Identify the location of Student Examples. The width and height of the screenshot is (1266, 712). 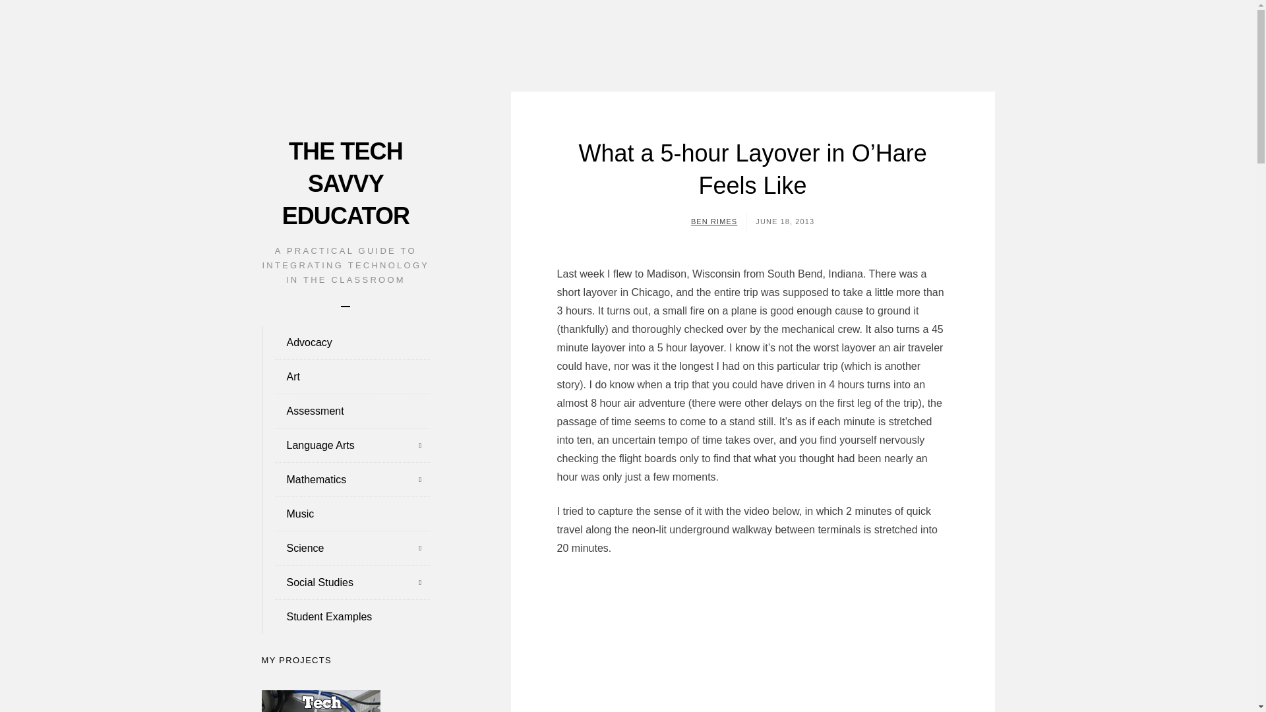
(346, 617).